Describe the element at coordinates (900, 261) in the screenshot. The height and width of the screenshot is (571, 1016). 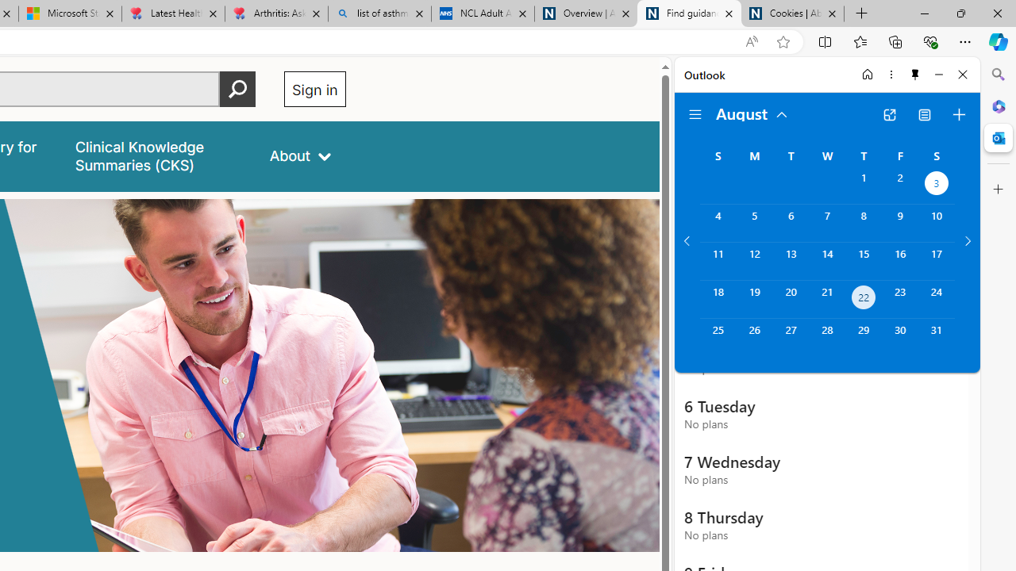
I see `Friday, August 16, 2024. ` at that location.